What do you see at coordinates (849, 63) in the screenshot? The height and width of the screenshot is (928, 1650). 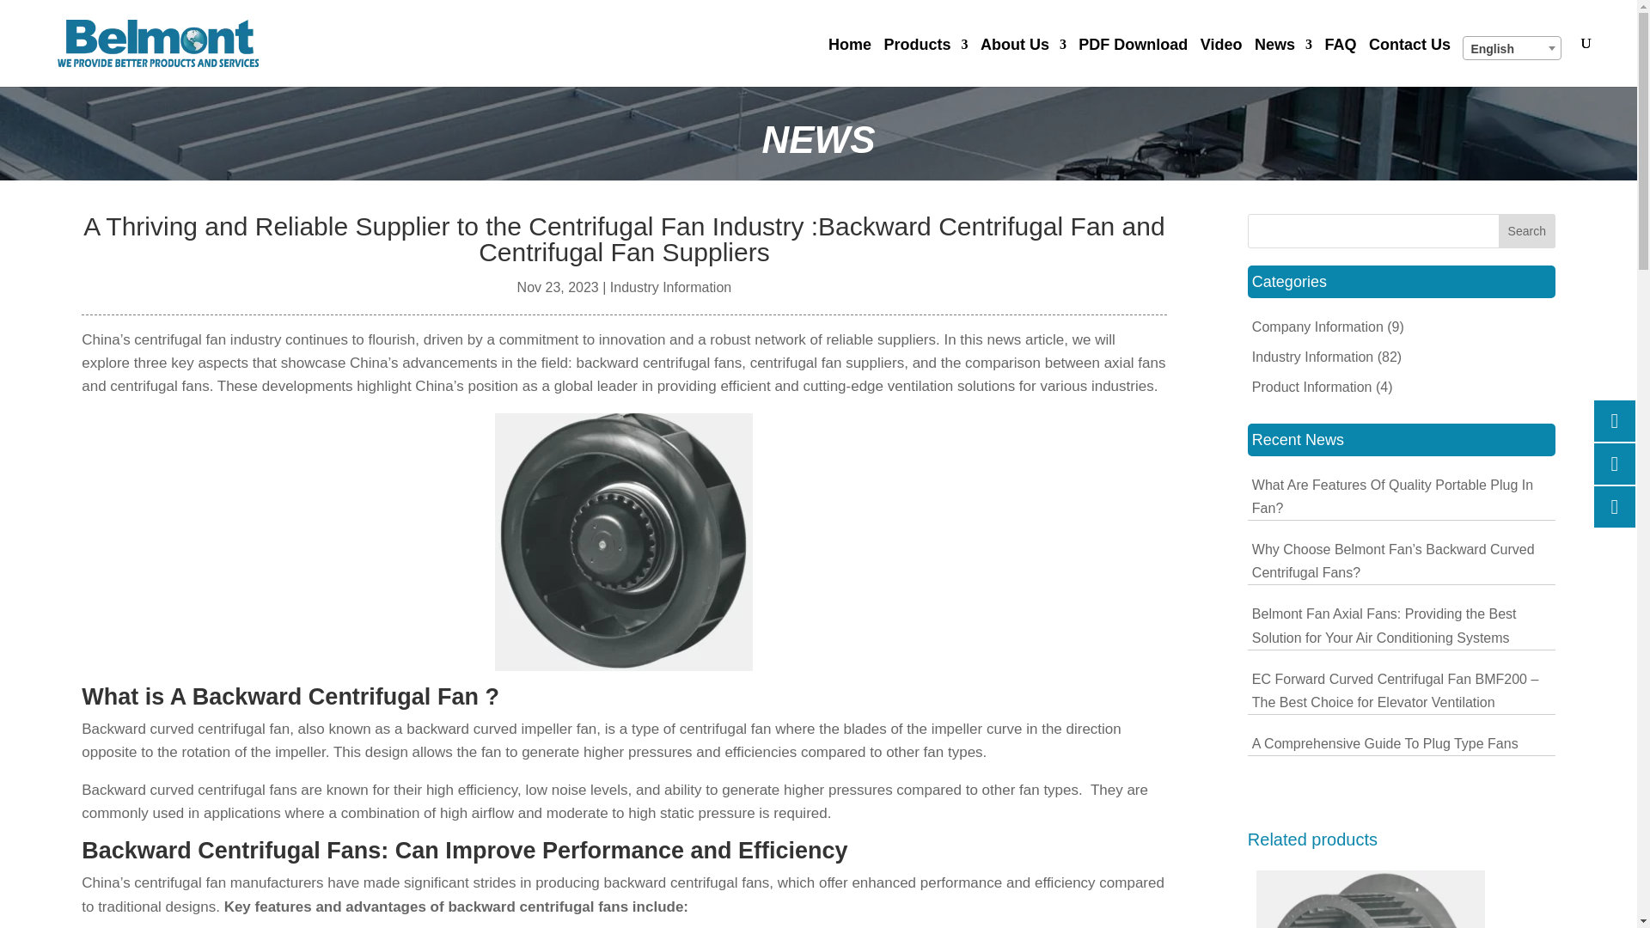 I see `Home` at bounding box center [849, 63].